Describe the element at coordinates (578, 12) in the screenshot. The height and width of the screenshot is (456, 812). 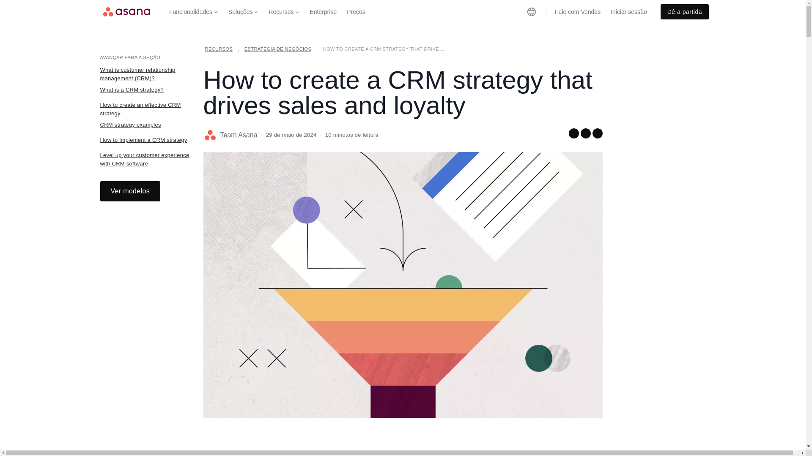
I see `Fale com Vendas` at that location.